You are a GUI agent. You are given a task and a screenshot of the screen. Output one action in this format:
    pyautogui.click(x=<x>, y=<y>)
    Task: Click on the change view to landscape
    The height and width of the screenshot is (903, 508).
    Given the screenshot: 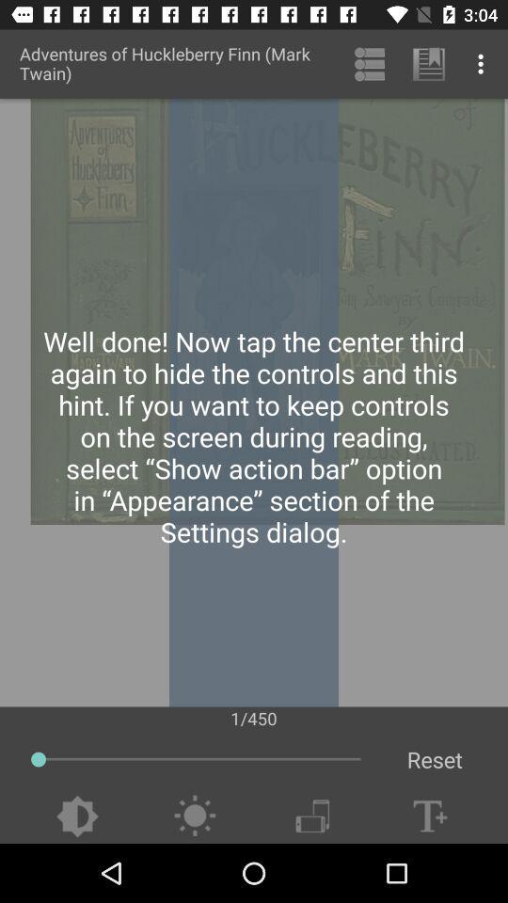 What is the action you would take?
    pyautogui.click(x=312, y=816)
    